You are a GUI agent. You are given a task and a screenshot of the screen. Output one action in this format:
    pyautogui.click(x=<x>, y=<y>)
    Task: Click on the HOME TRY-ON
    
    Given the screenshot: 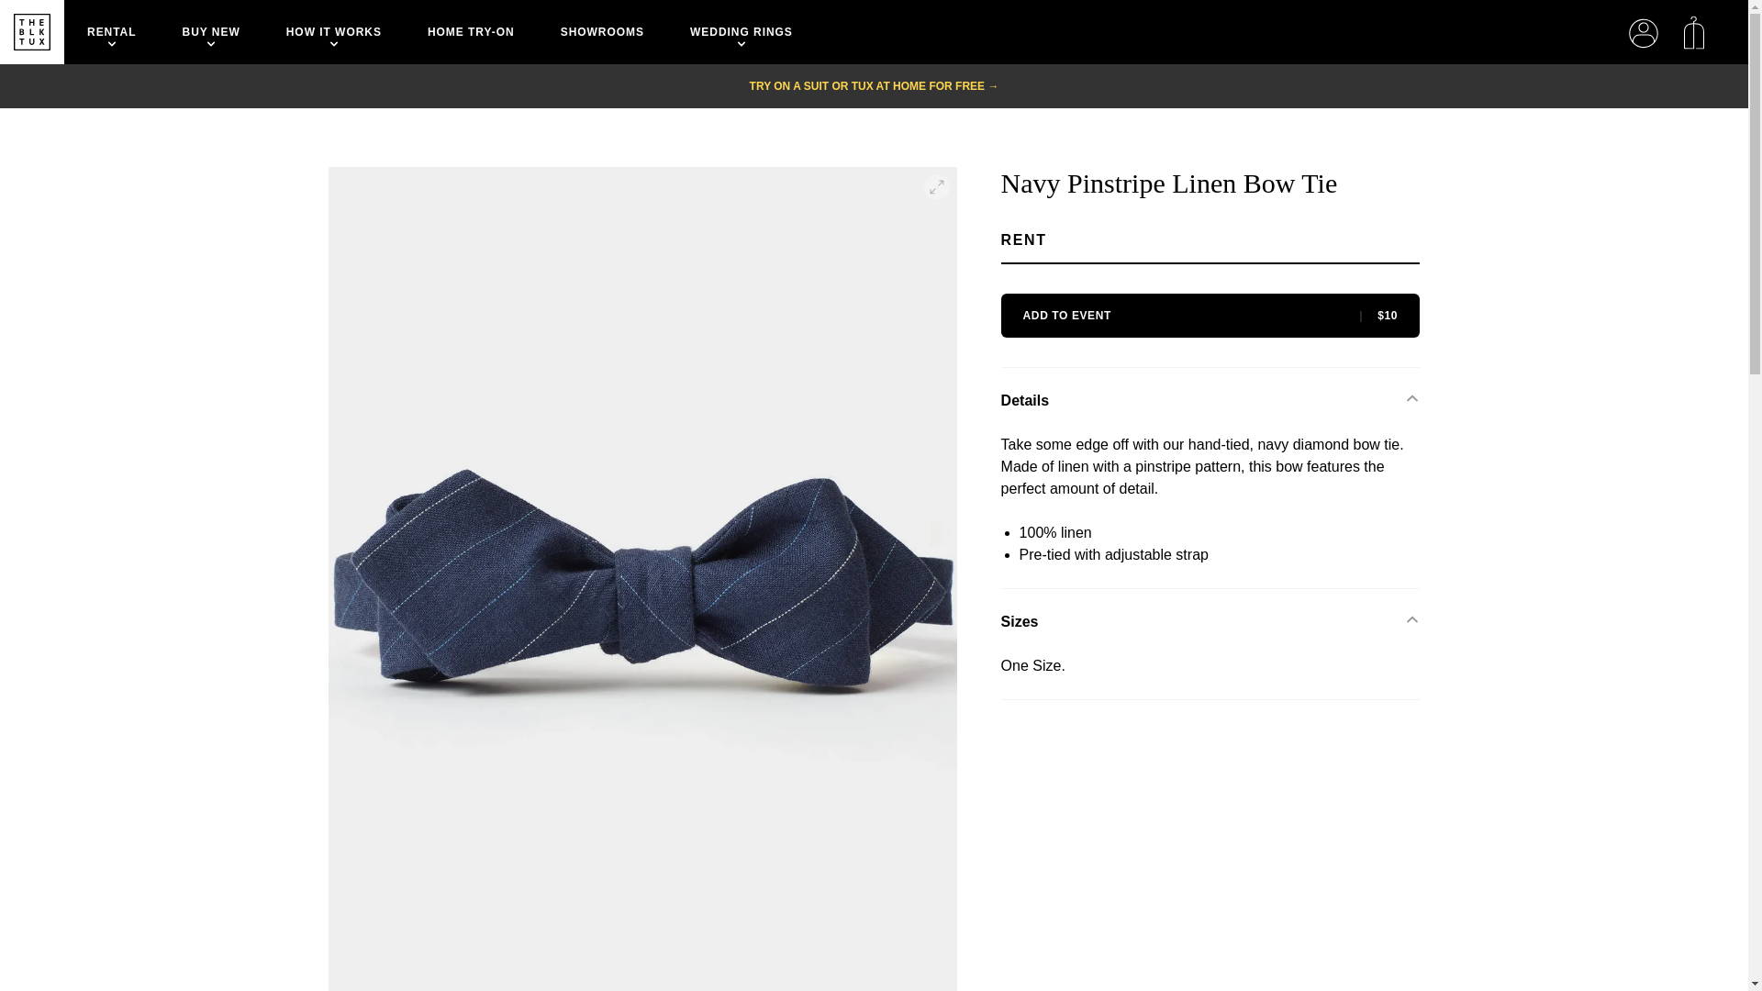 What is the action you would take?
    pyautogui.click(x=471, y=32)
    